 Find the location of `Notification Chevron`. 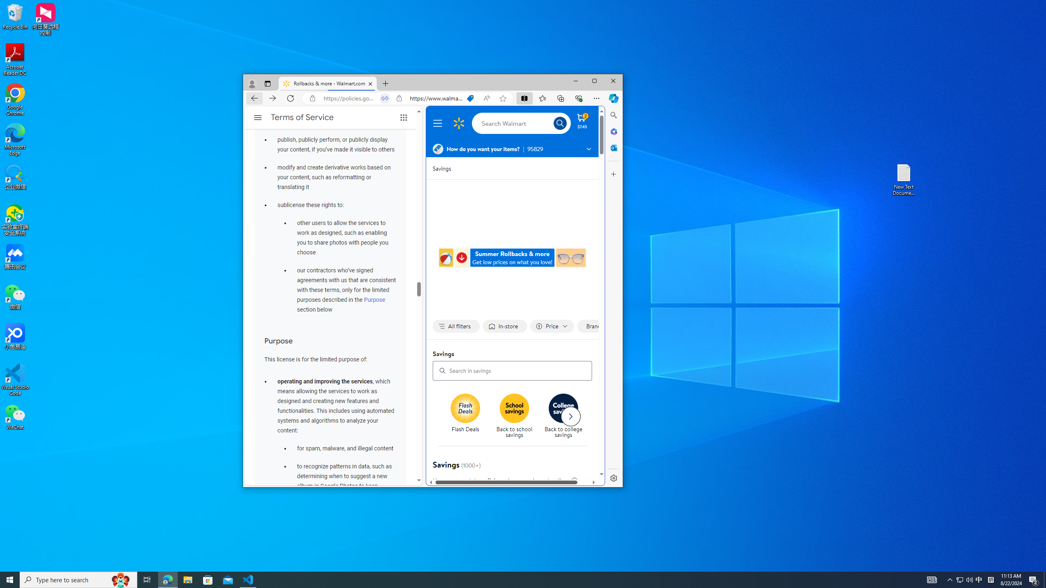

Notification Chevron is located at coordinates (950, 580).